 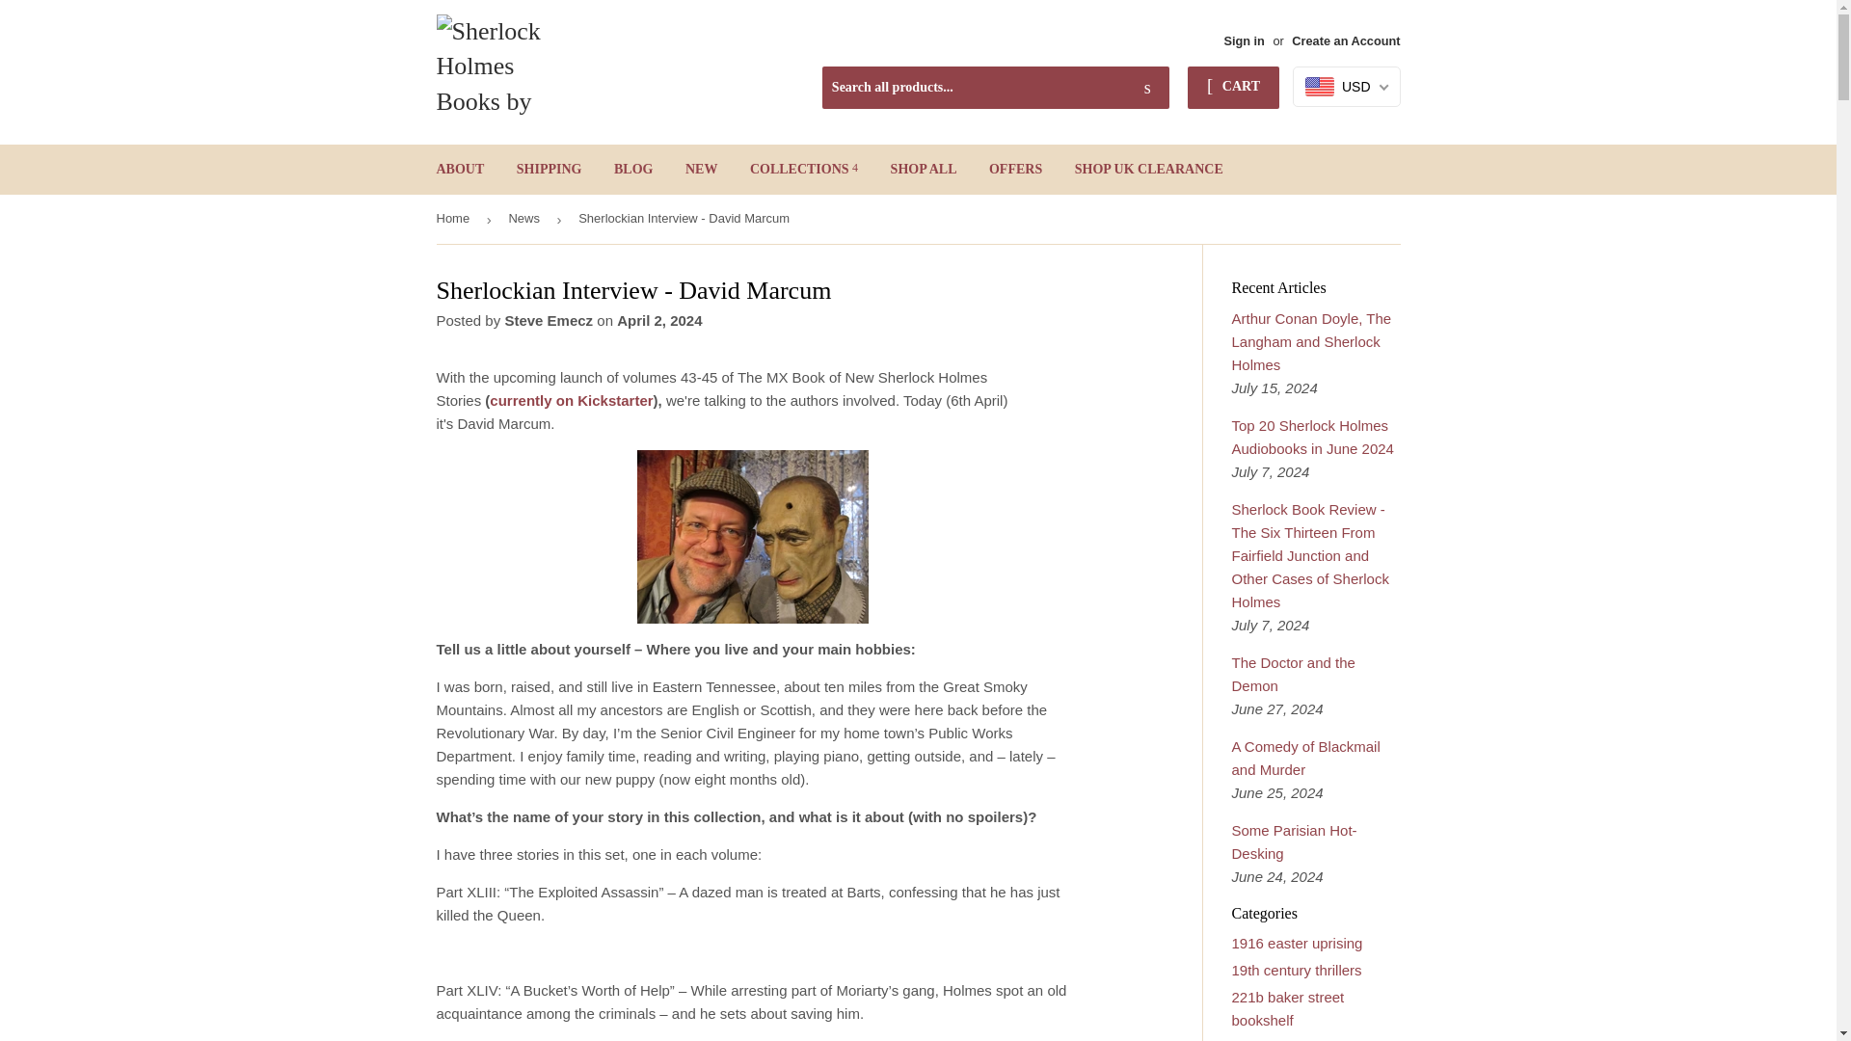 I want to click on NEW, so click(x=700, y=170).